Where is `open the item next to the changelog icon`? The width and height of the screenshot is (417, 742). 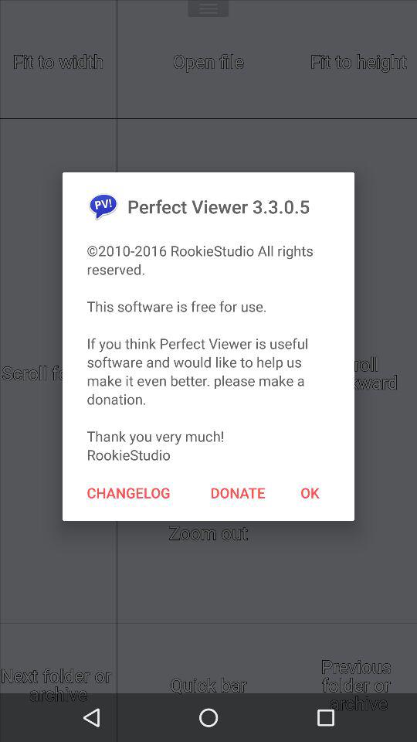
open the item next to the changelog icon is located at coordinates (238, 492).